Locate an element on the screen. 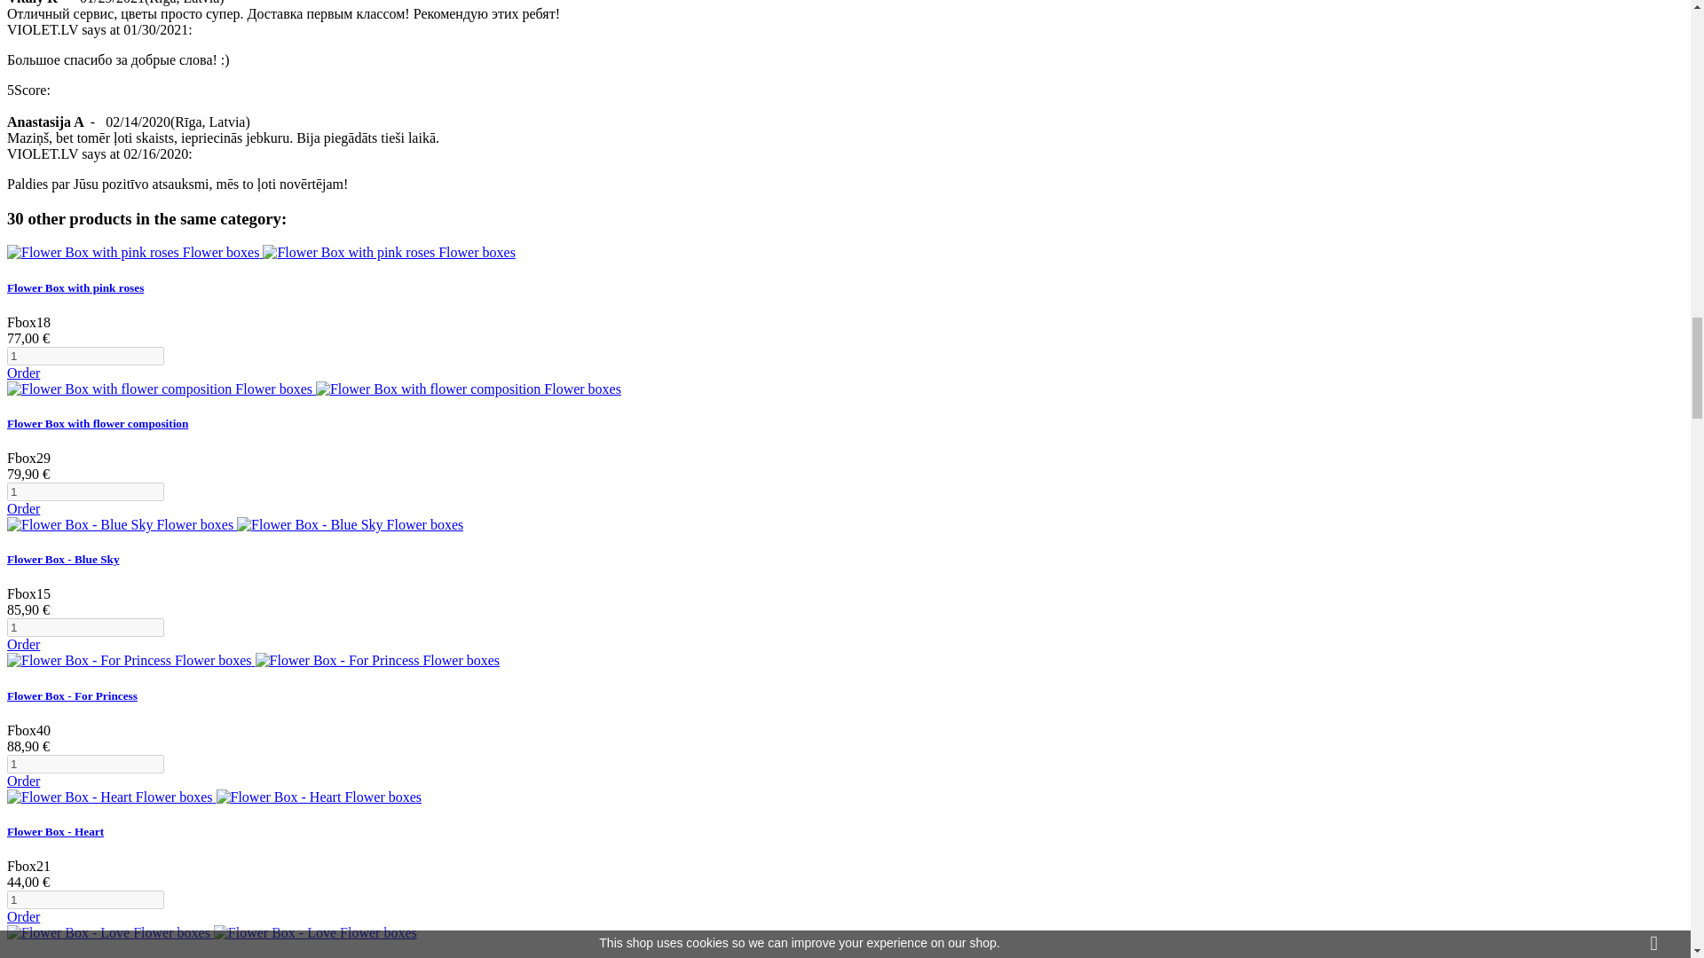  1 is located at coordinates (85, 355).